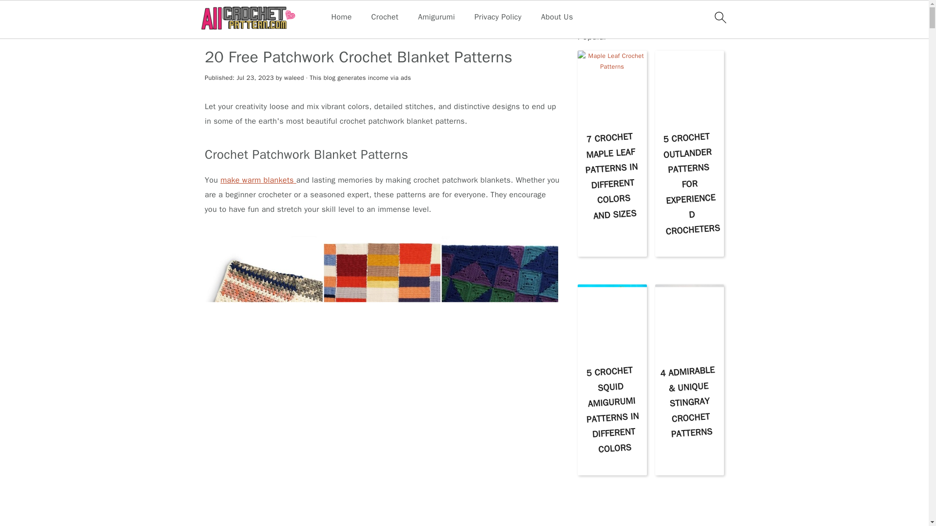  Describe the element at coordinates (720, 17) in the screenshot. I see `search icon` at that location.